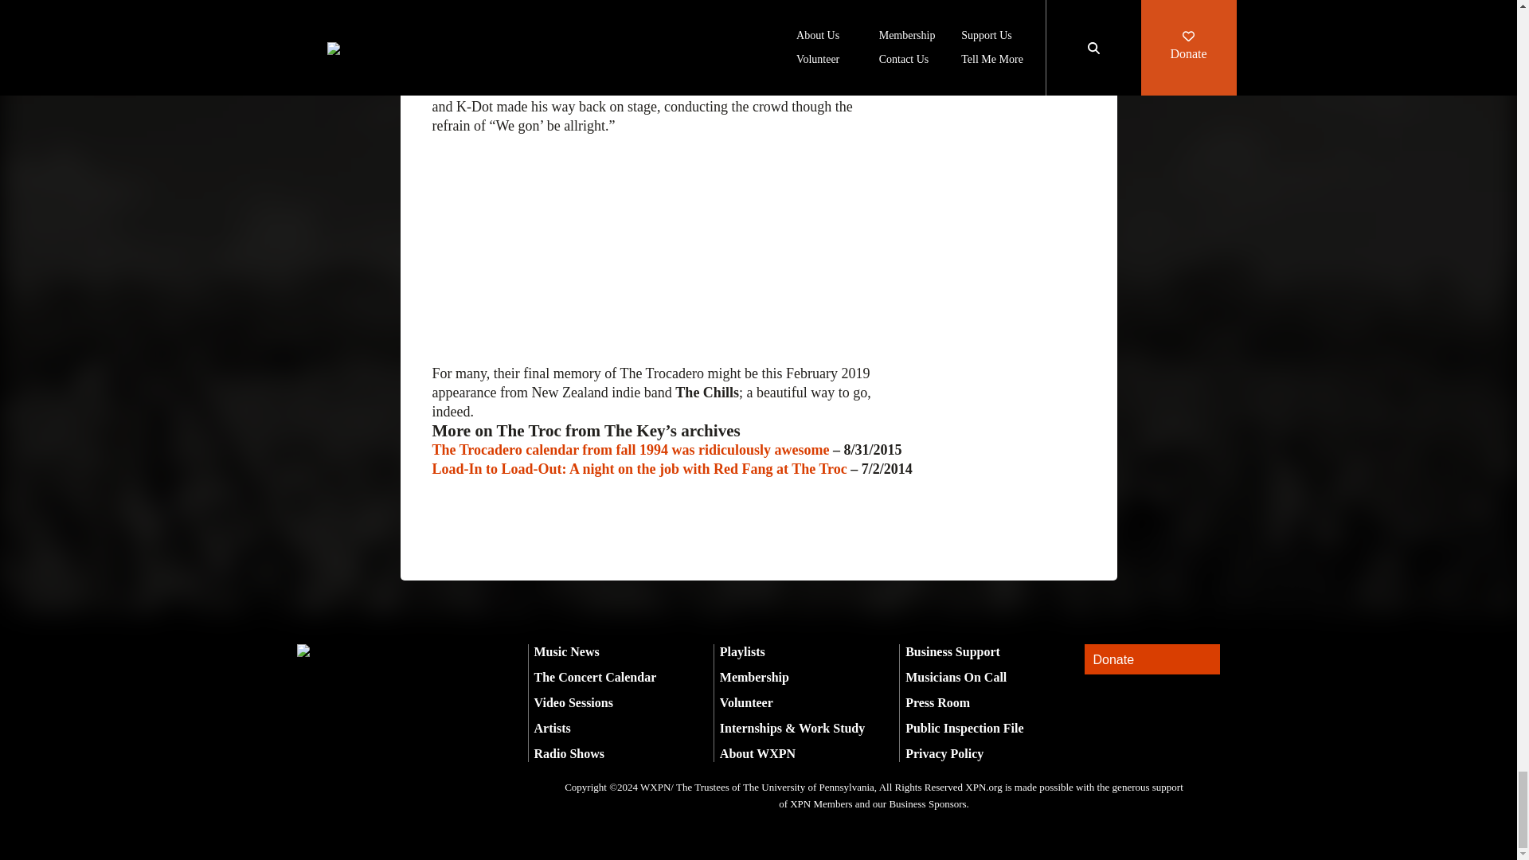  Describe the element at coordinates (742, 651) in the screenshot. I see `Playlists` at that location.